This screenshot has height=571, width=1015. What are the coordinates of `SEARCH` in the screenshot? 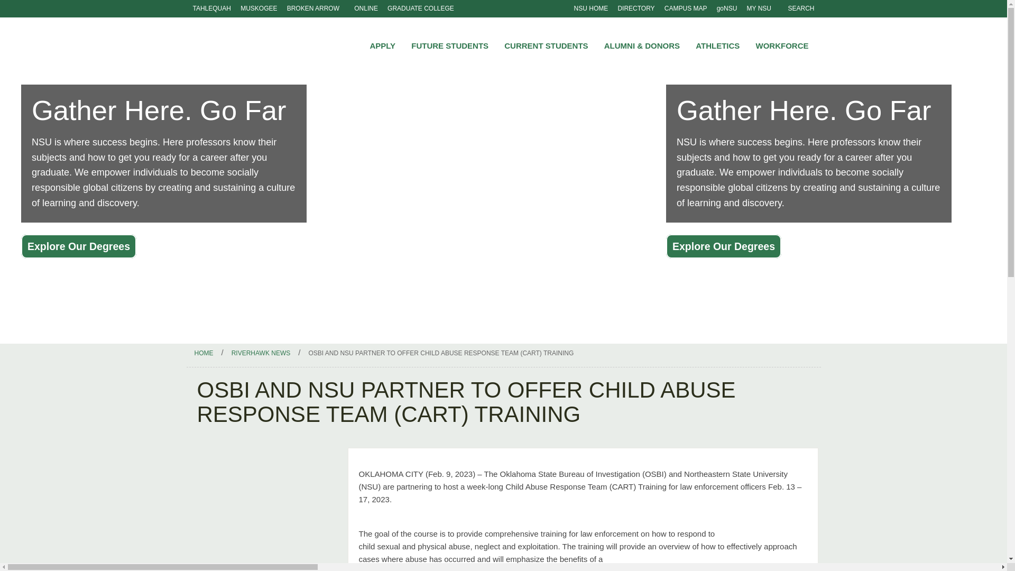 It's located at (797, 8).